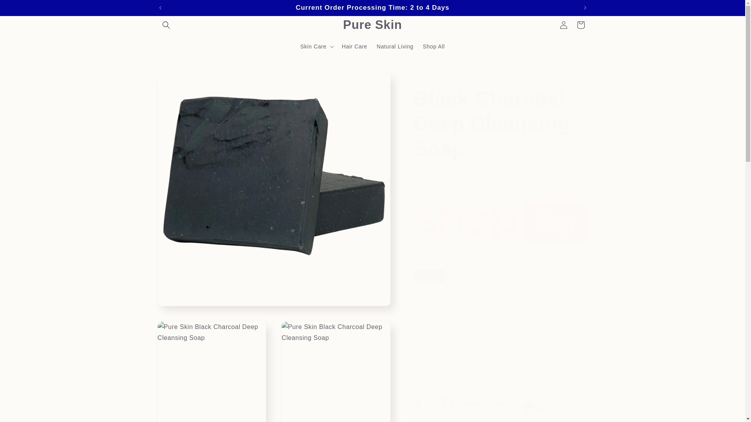 This screenshot has width=751, height=422. I want to click on Shop All, so click(433, 46).